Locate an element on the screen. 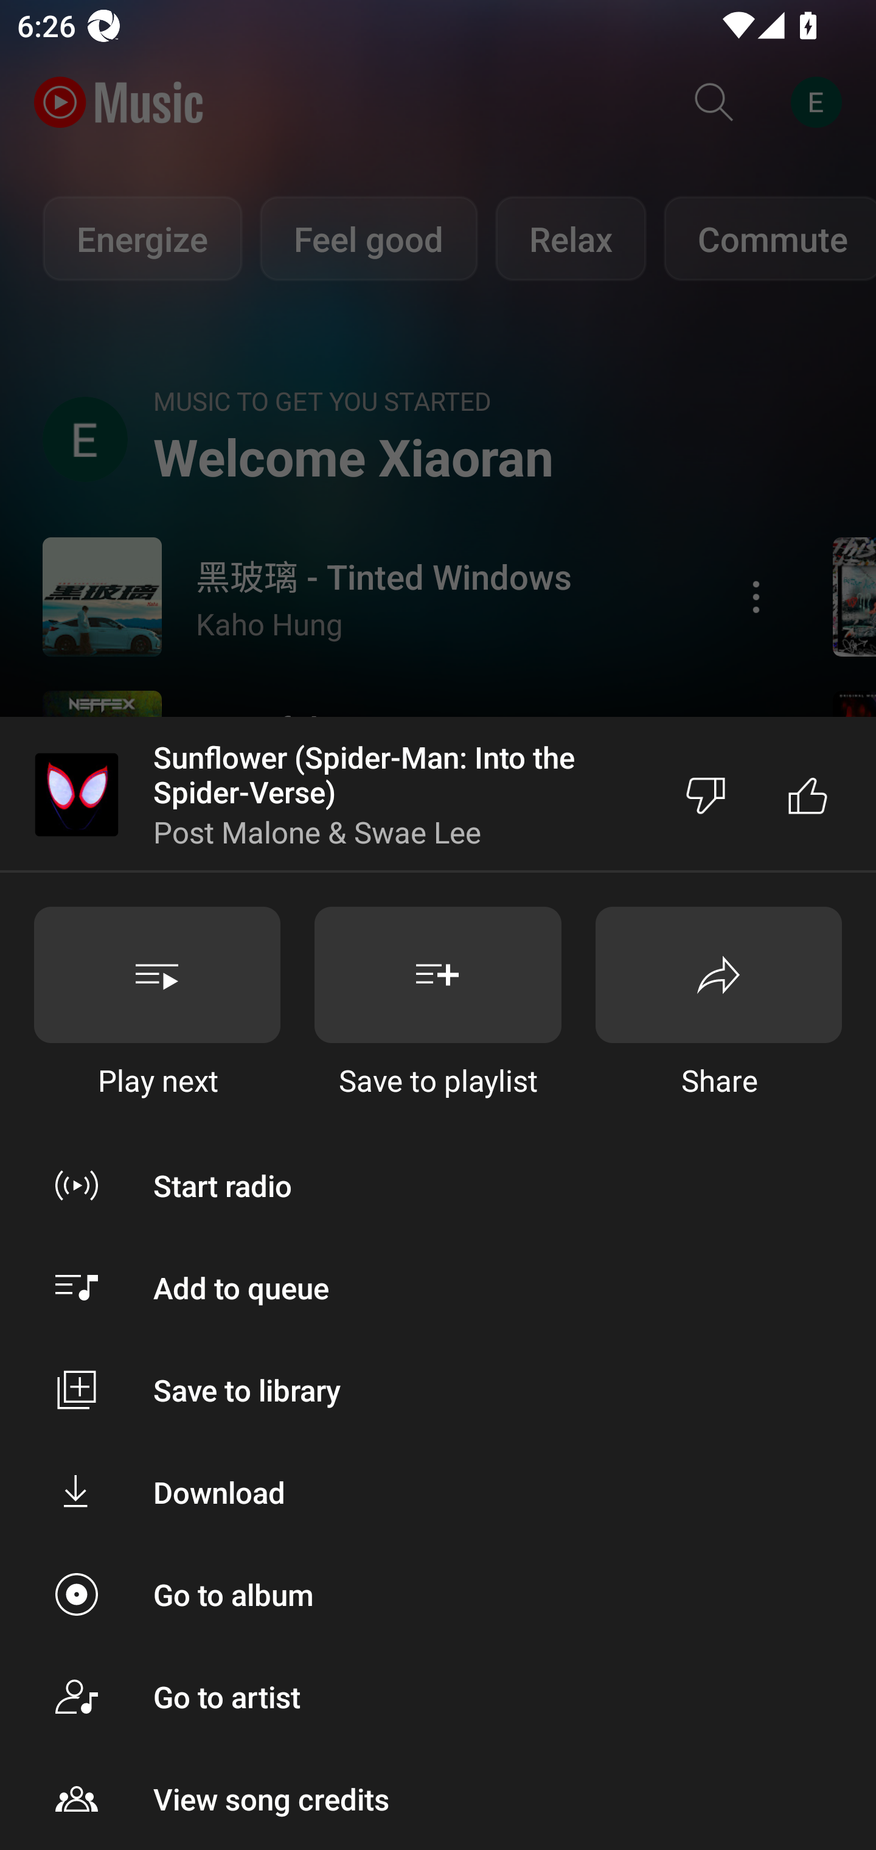 This screenshot has width=876, height=1850. Add to queue is located at coordinates (438, 1287).